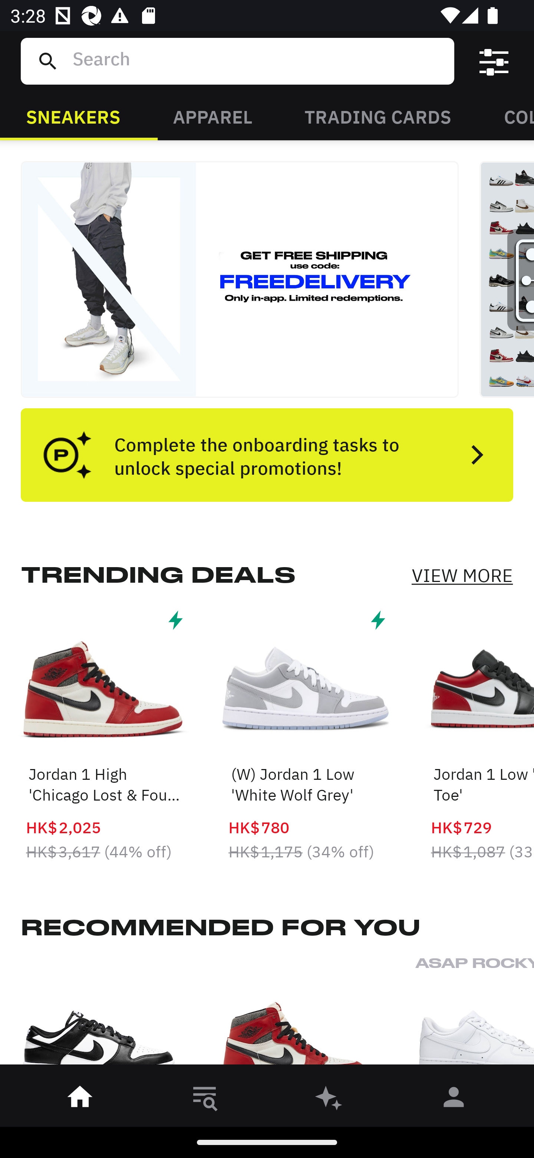  What do you see at coordinates (454, 1099) in the screenshot?
I see `󰀄` at bounding box center [454, 1099].